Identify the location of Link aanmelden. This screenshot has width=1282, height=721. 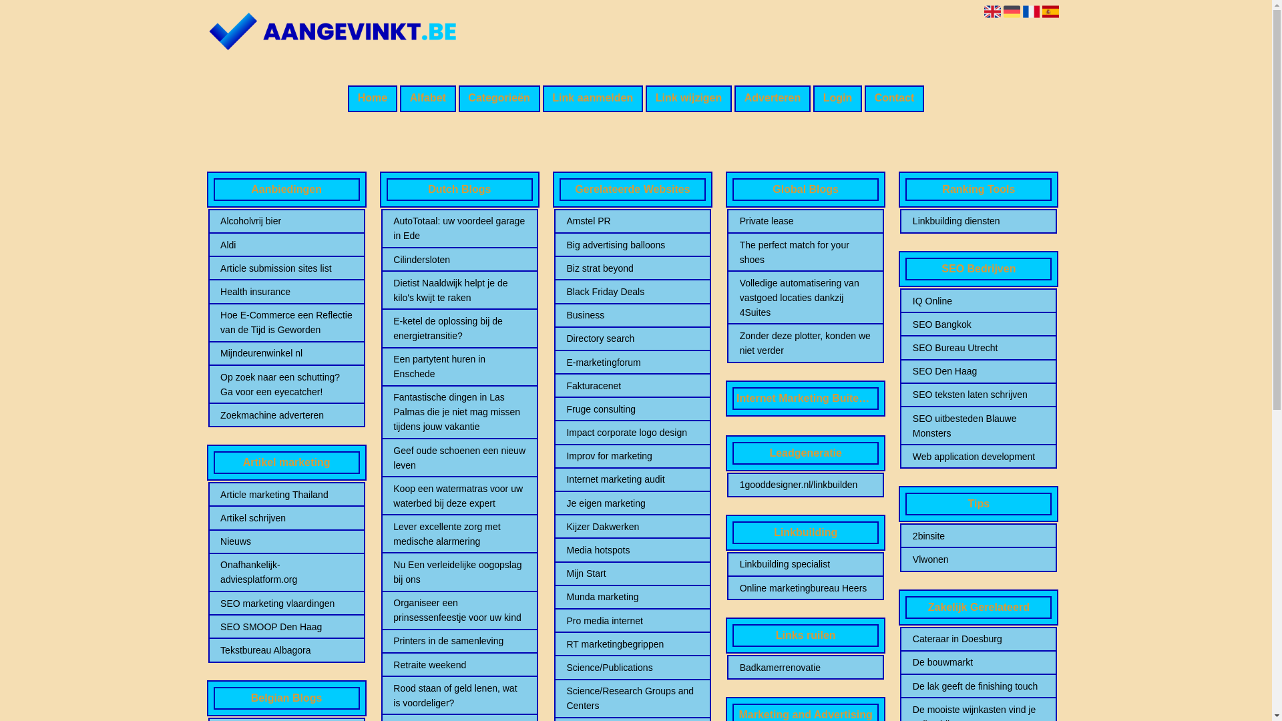
(593, 99).